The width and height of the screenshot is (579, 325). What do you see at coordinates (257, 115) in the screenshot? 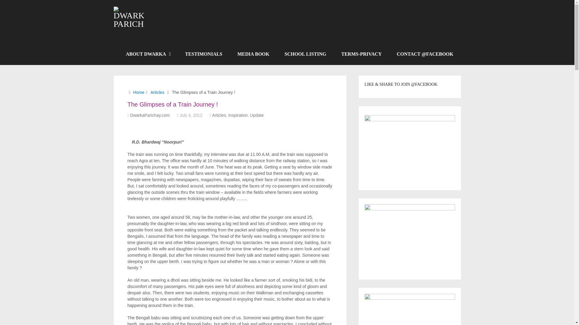
I see `View all posts in Update` at bounding box center [257, 115].